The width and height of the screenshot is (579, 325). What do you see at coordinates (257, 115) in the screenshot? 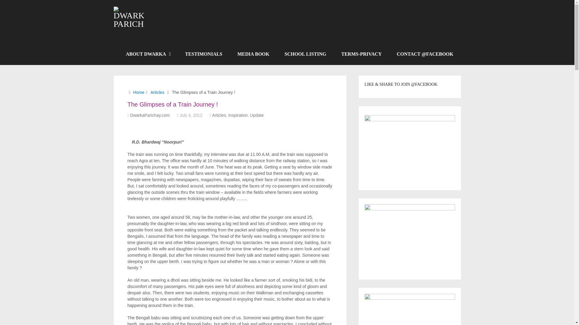
I see `View all posts in Update` at bounding box center [257, 115].